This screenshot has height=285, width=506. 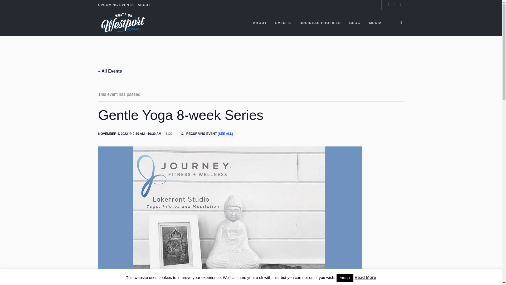 What do you see at coordinates (394, 5) in the screenshot?
I see `Twitter` at bounding box center [394, 5].